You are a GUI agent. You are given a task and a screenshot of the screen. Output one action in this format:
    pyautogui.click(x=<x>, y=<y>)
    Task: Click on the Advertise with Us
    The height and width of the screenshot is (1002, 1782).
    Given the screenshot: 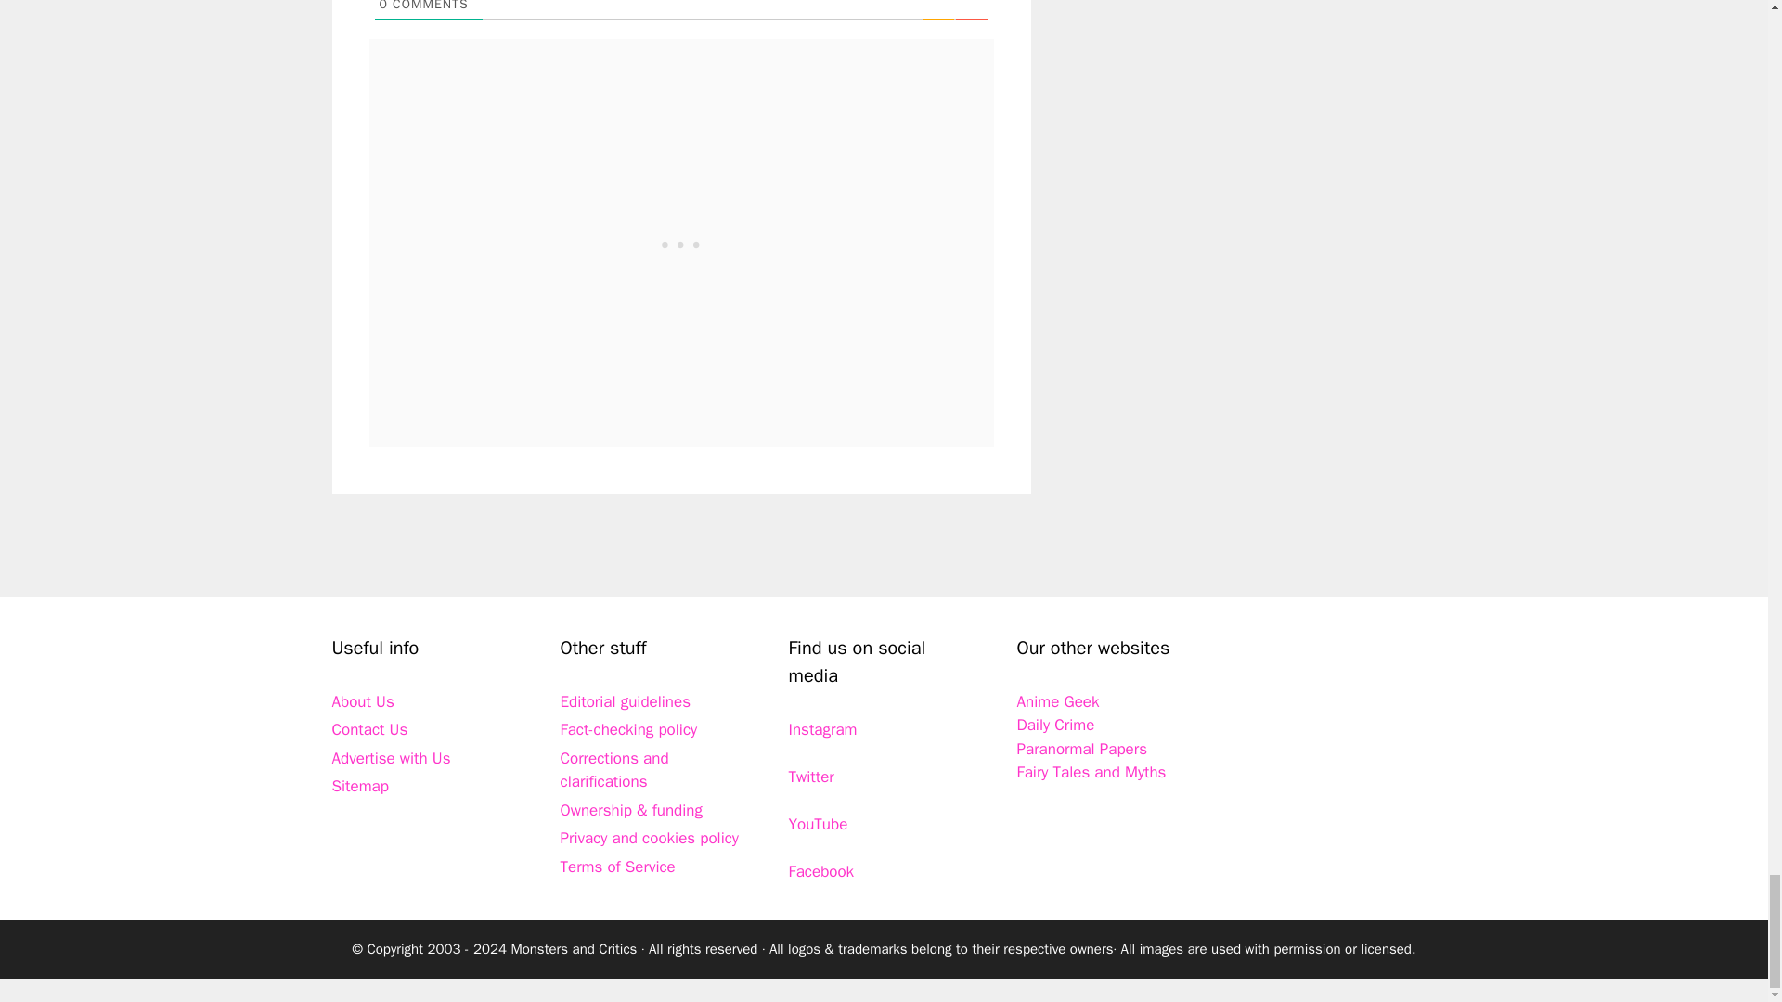 What is the action you would take?
    pyautogui.click(x=391, y=758)
    